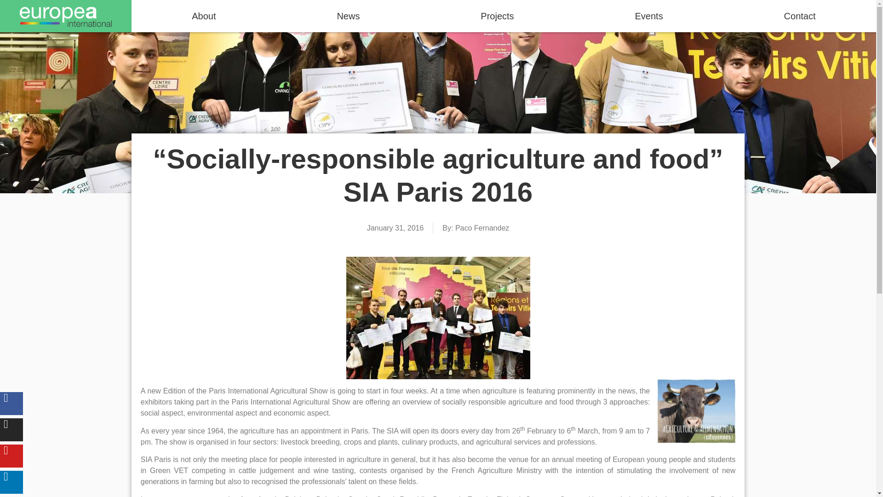 The image size is (883, 497). I want to click on About, so click(204, 16).